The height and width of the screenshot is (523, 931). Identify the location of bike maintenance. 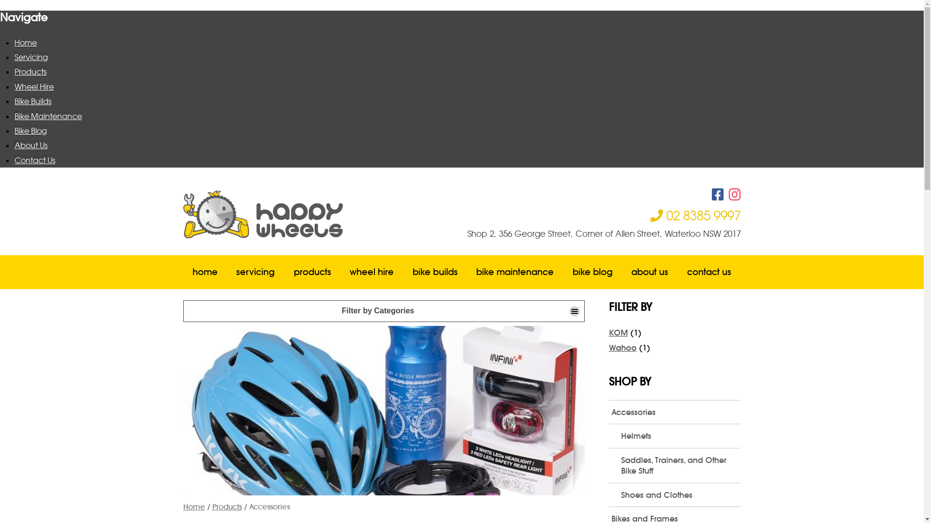
(515, 272).